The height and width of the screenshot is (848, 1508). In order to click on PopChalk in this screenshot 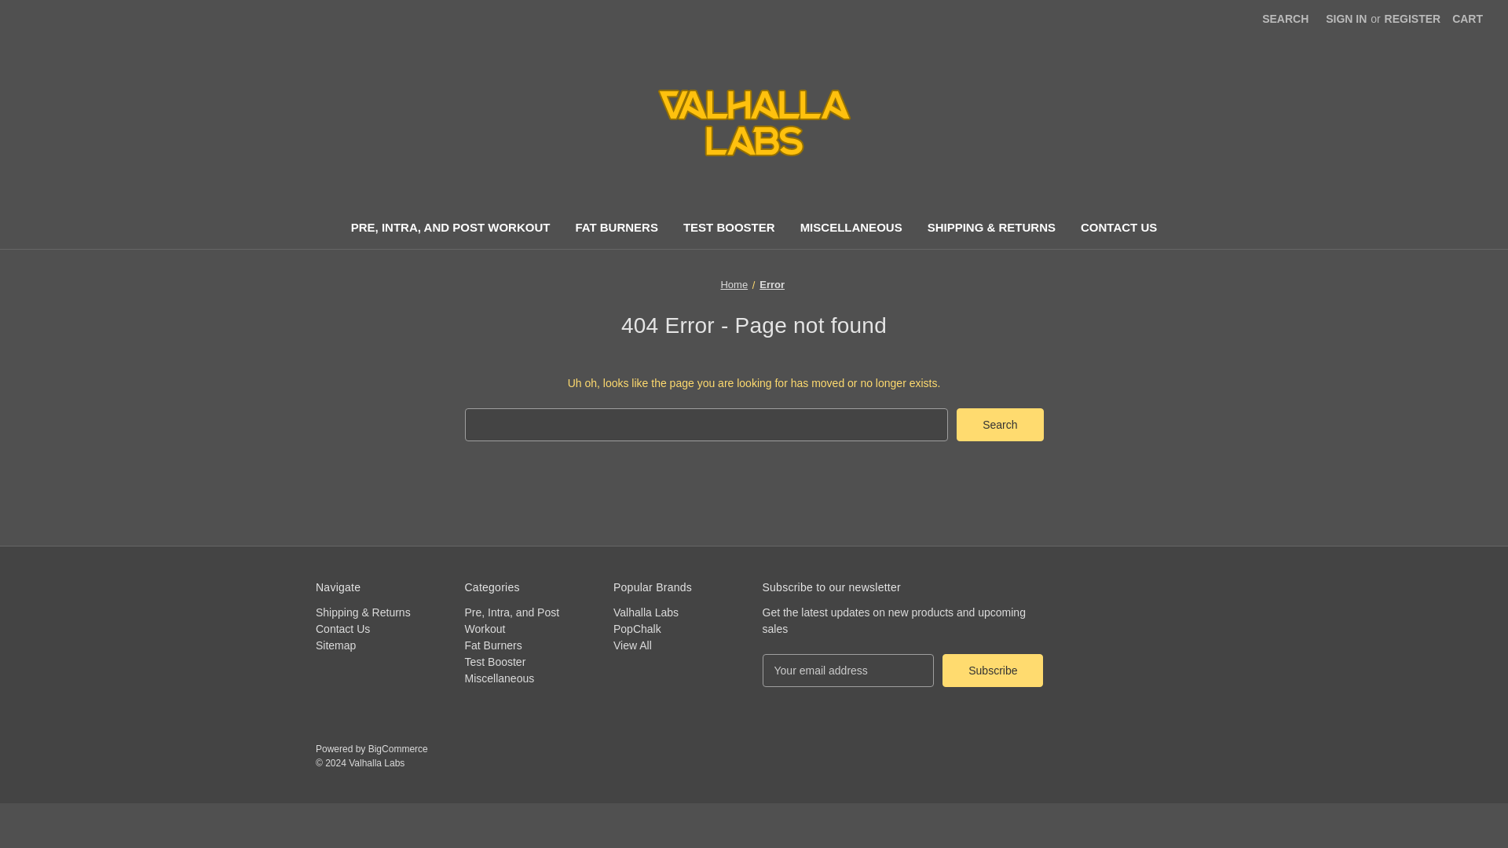, I will do `click(638, 628)`.